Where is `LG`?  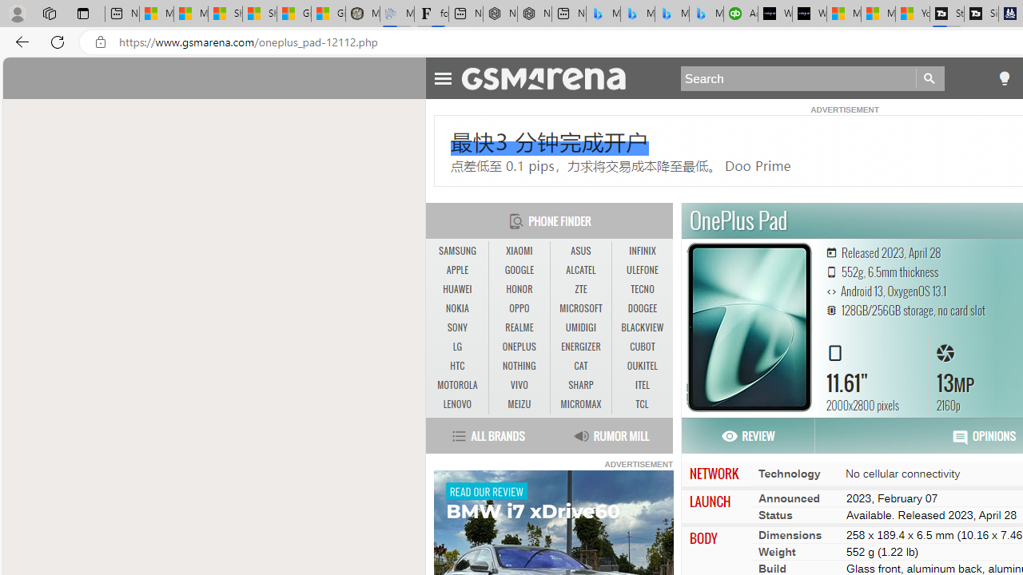 LG is located at coordinates (457, 347).